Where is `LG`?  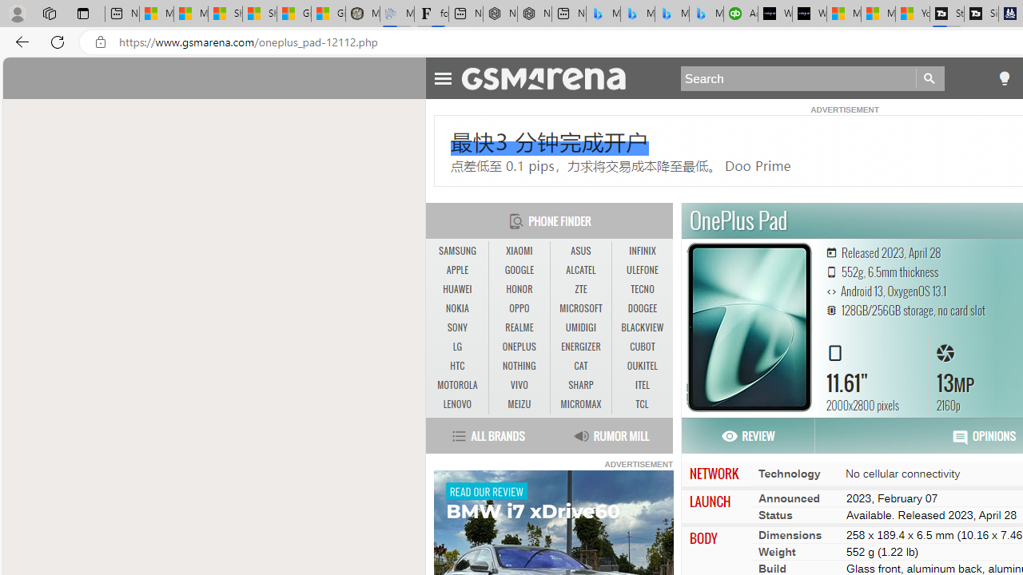 LG is located at coordinates (457, 347).